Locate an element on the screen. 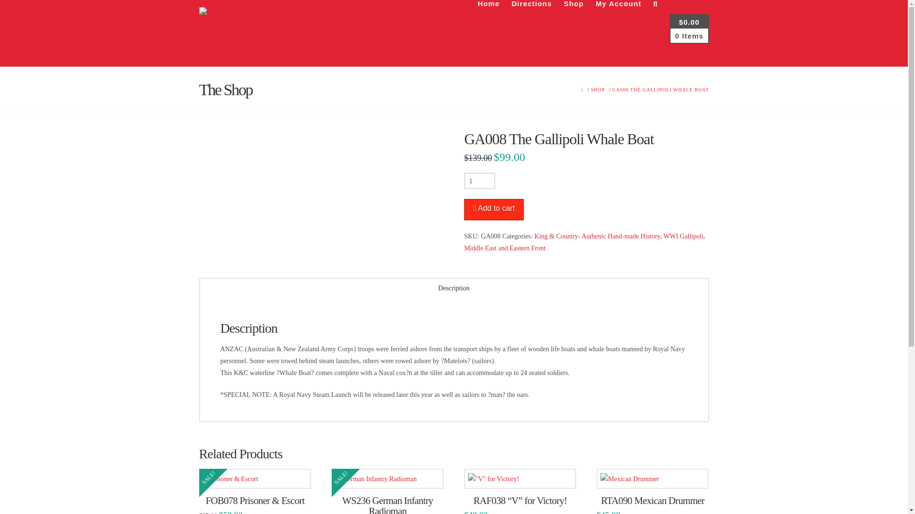 This screenshot has height=514, width=915. Add to cart is located at coordinates (494, 209).